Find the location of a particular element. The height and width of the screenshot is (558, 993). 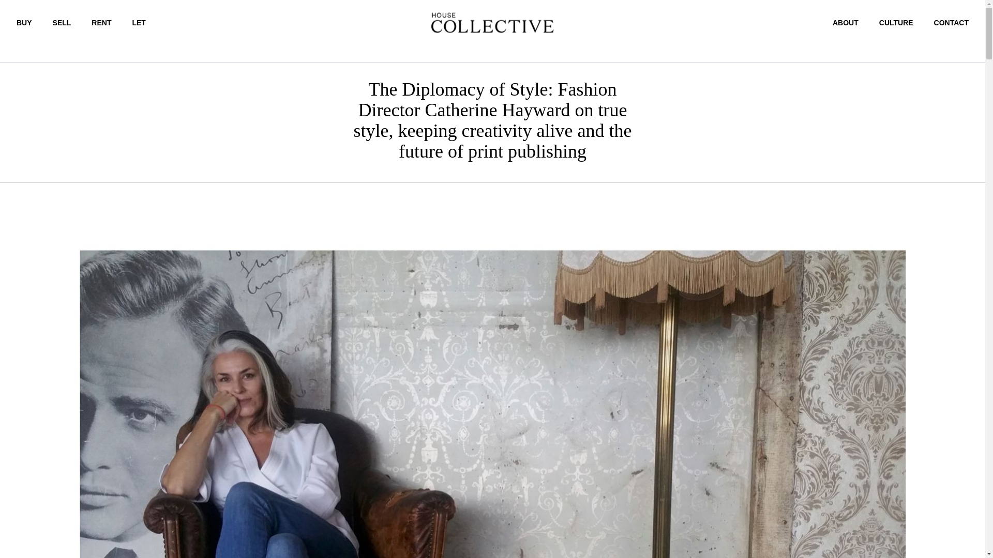

SELL is located at coordinates (62, 22).